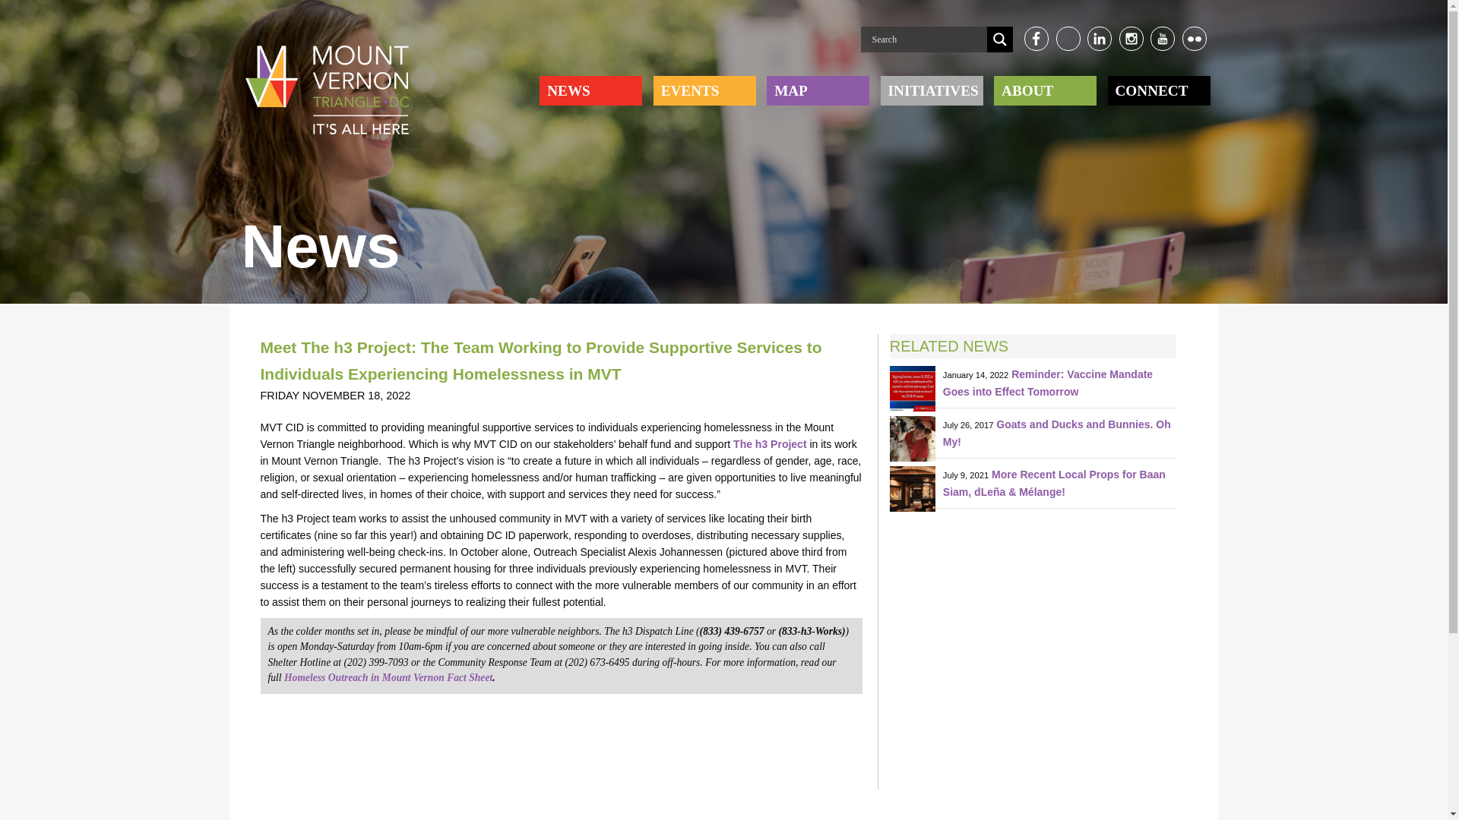 The height and width of the screenshot is (820, 1459). Describe the element at coordinates (932, 90) in the screenshot. I see `INITIATIVES` at that location.